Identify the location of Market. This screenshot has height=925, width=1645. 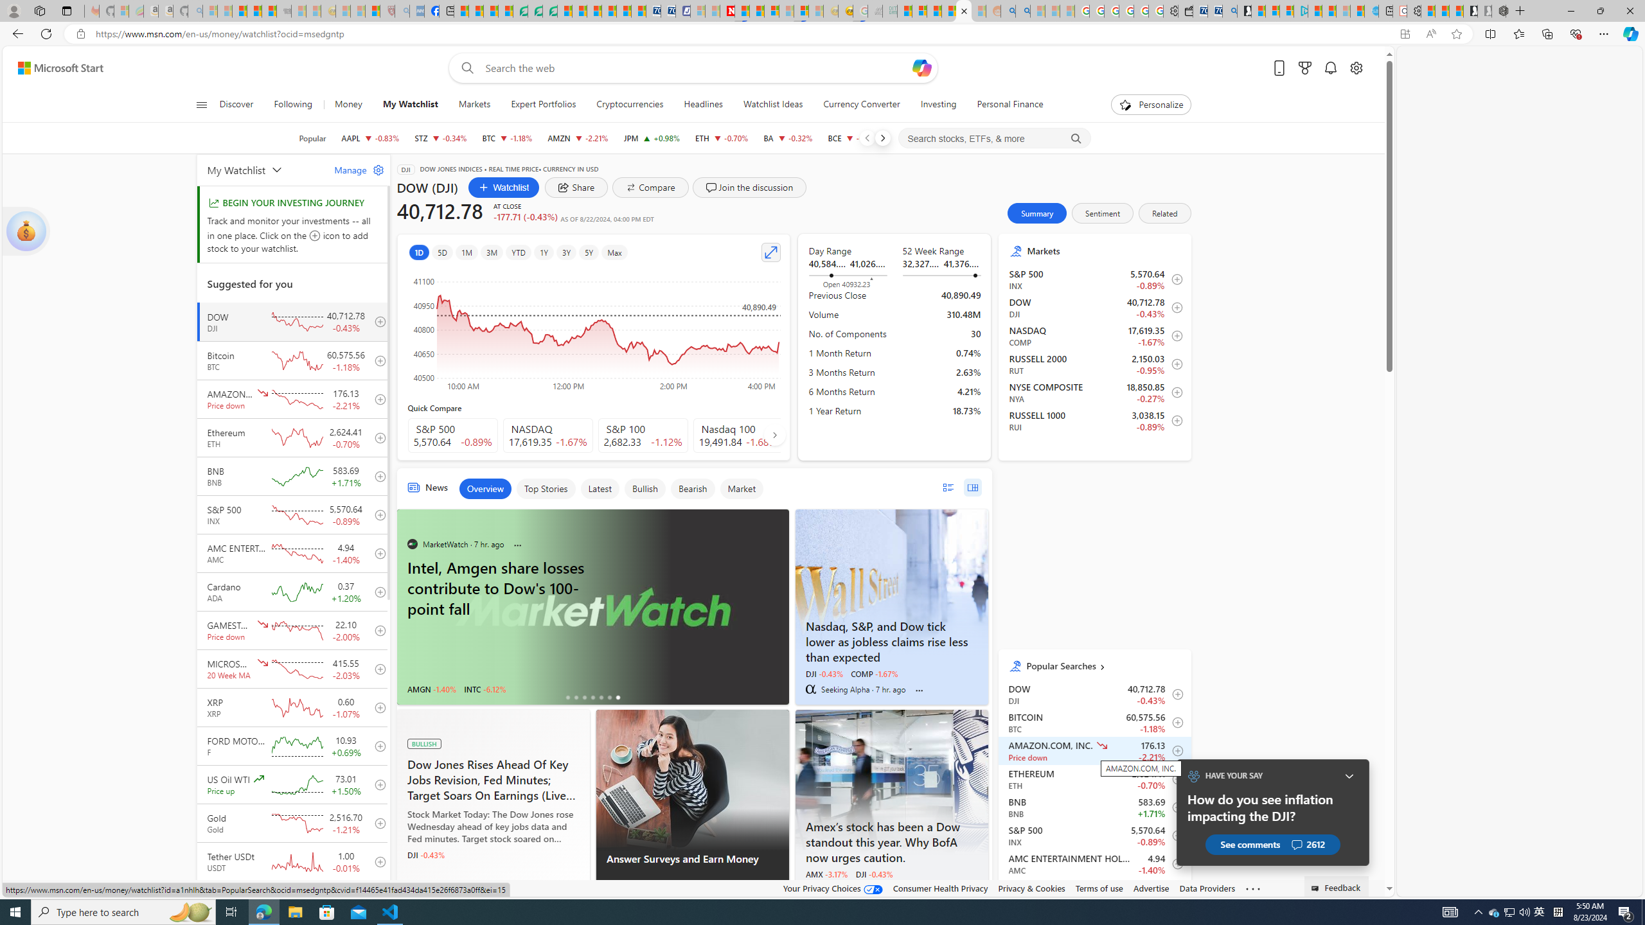
(742, 488).